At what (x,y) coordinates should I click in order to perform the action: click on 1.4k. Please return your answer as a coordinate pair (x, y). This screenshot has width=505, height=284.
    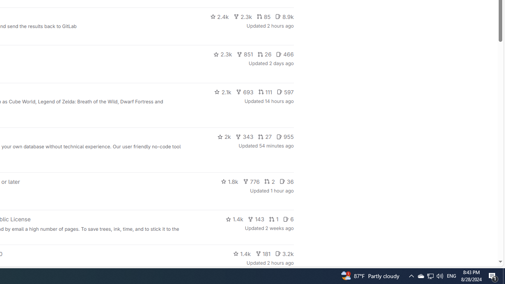
    Looking at the image, I should click on (242, 253).